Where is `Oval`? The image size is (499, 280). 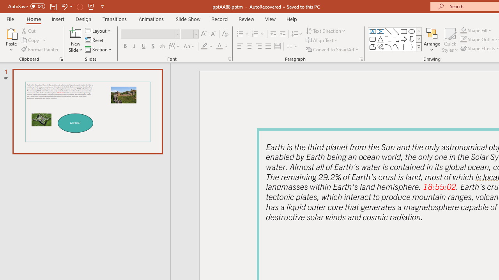 Oval is located at coordinates (412, 31).